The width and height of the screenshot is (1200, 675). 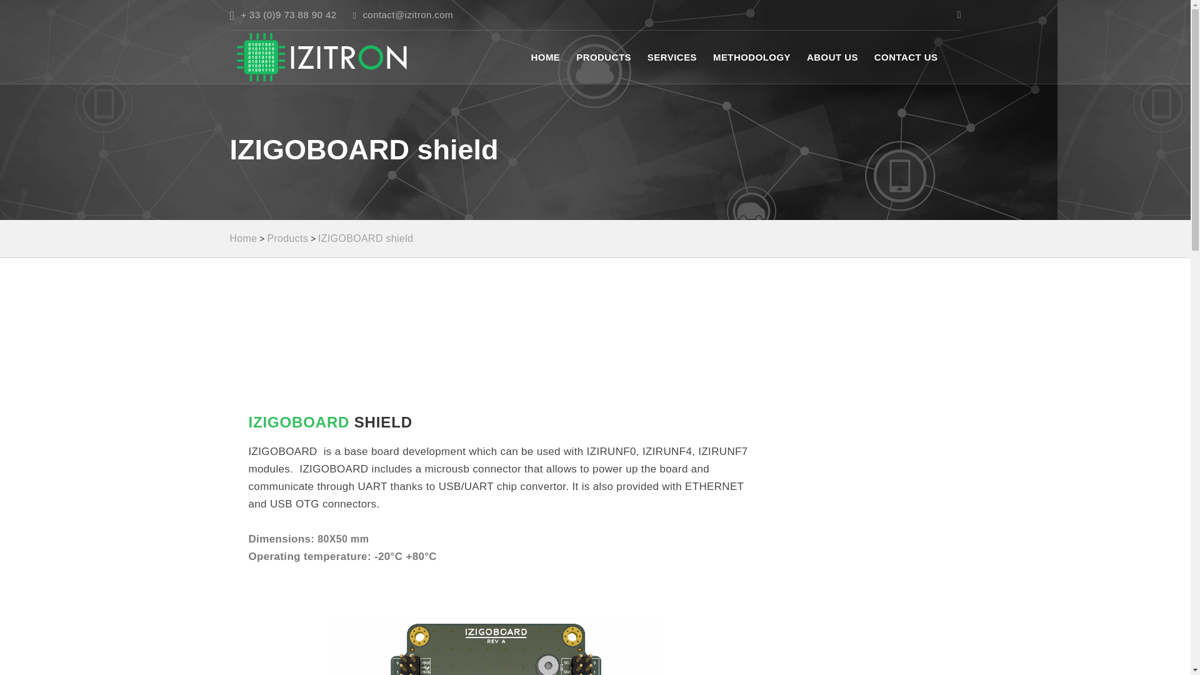 I want to click on Go to Home., so click(x=244, y=237).